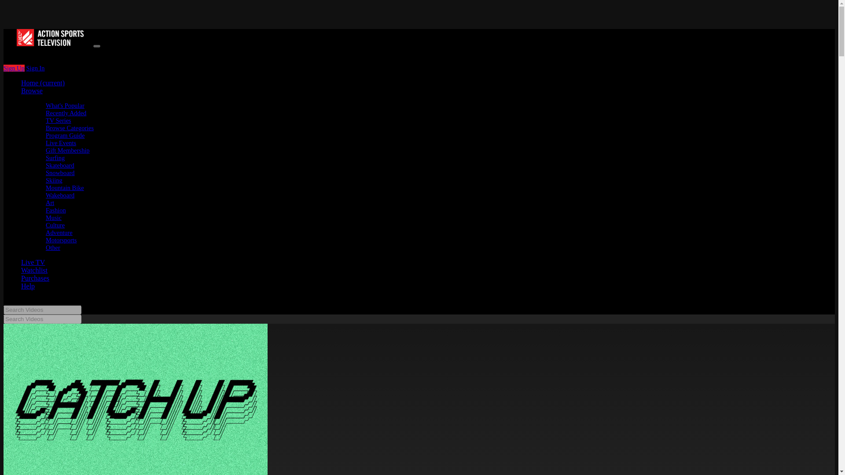 This screenshot has width=845, height=475. Describe the element at coordinates (54, 218) in the screenshot. I see `Music` at that location.